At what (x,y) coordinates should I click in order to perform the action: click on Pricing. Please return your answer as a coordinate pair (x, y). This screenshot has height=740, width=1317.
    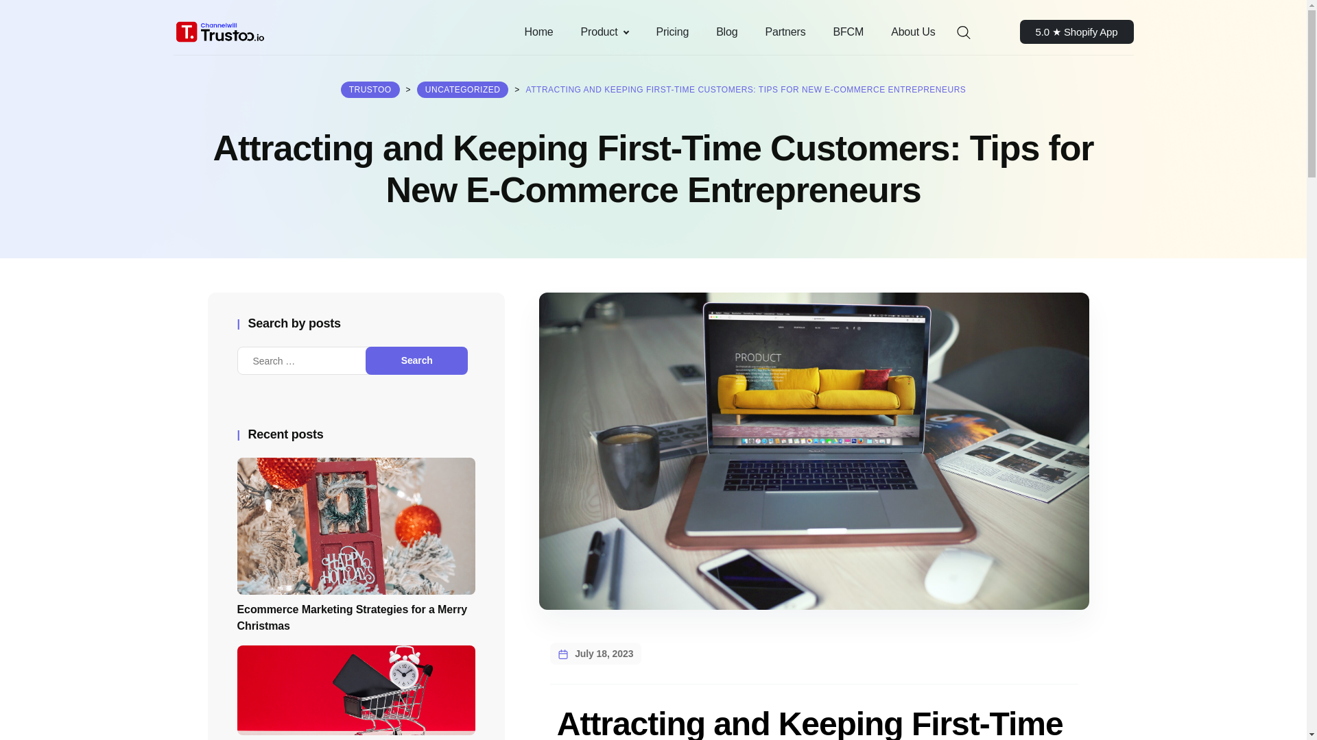
    Looking at the image, I should click on (672, 32).